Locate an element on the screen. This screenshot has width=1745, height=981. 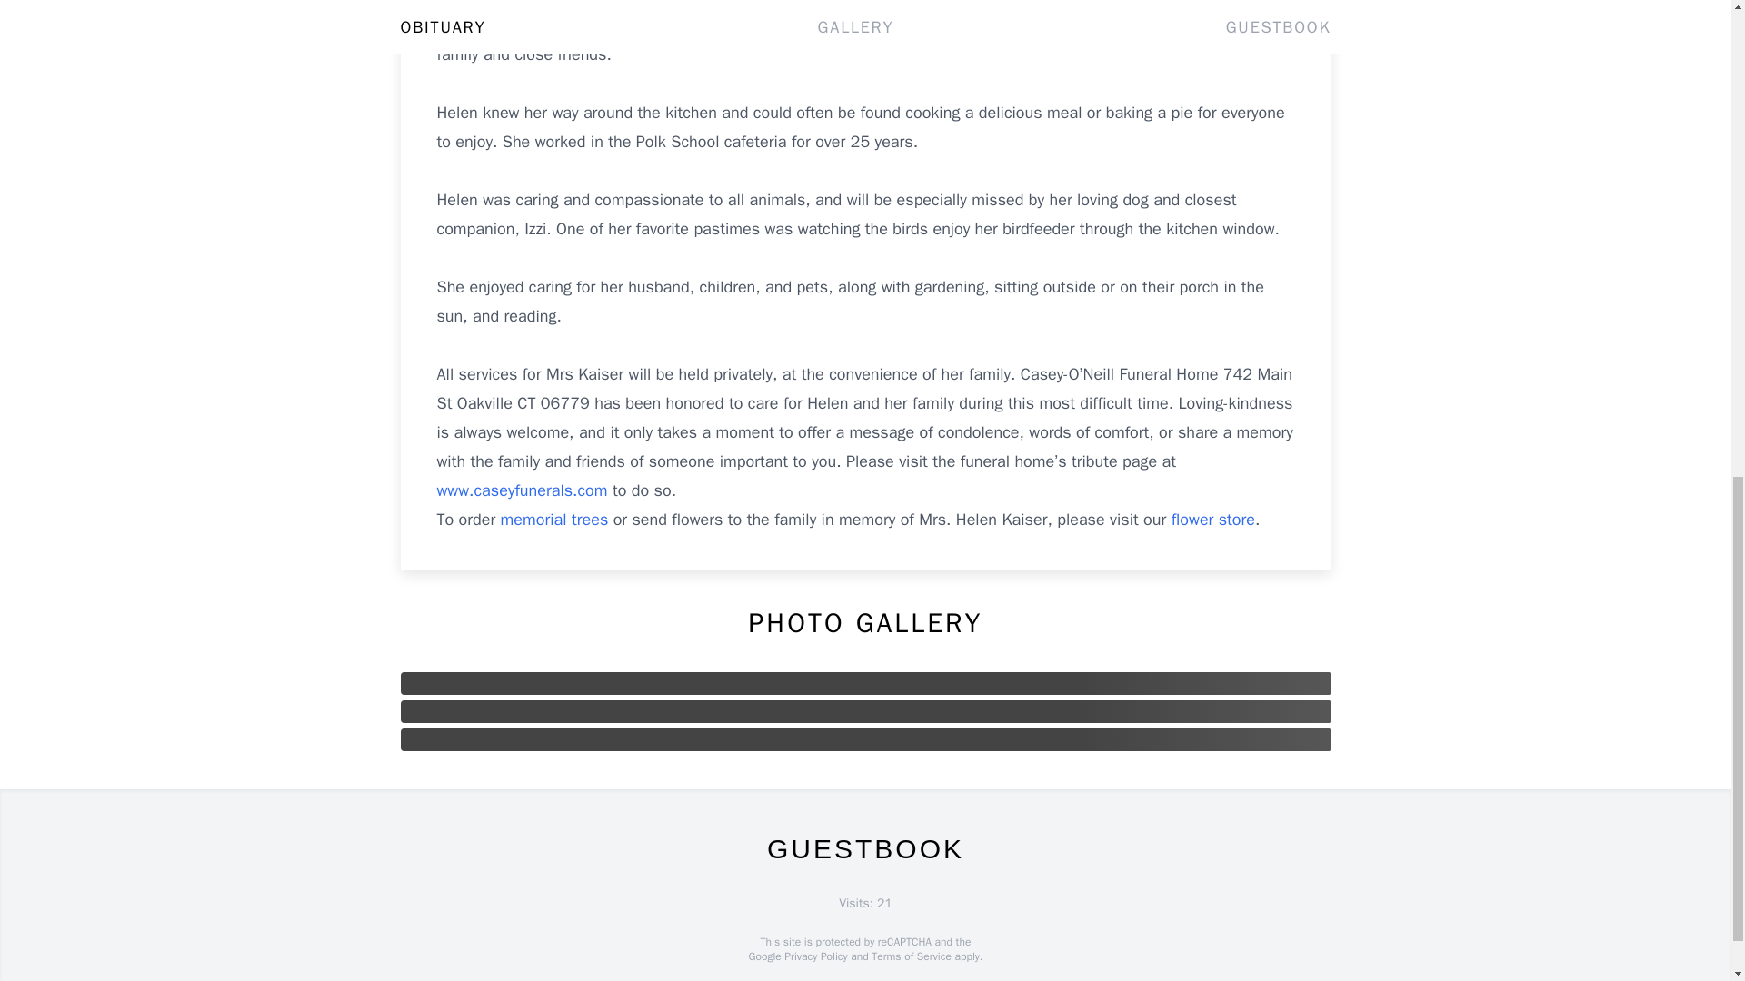
www.caseyfunerals.com is located at coordinates (523, 490).